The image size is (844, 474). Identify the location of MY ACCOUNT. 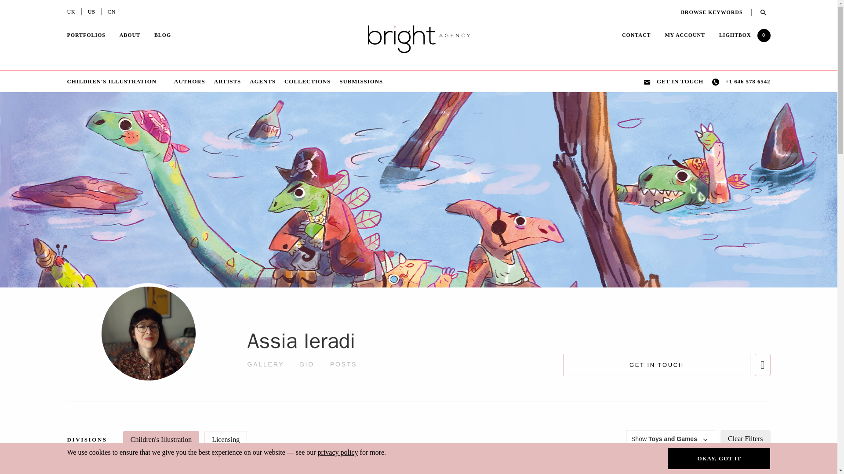
(685, 35).